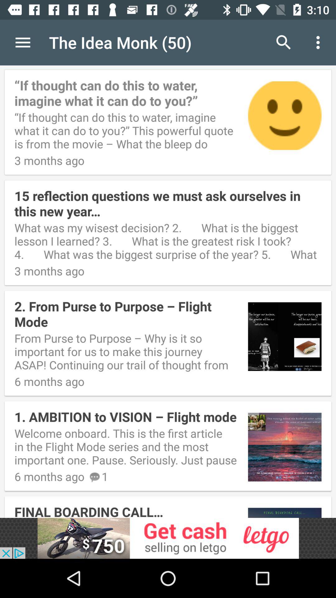 The width and height of the screenshot is (336, 598). I want to click on details about advertisement, so click(168, 538).